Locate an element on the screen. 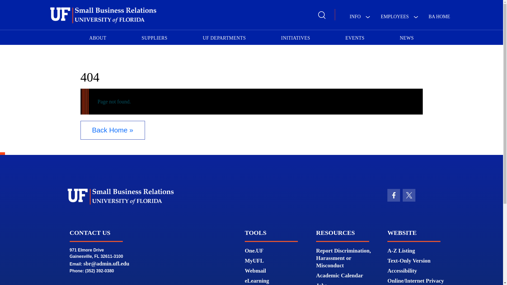 The image size is (507, 285). EVENTS is located at coordinates (355, 37).